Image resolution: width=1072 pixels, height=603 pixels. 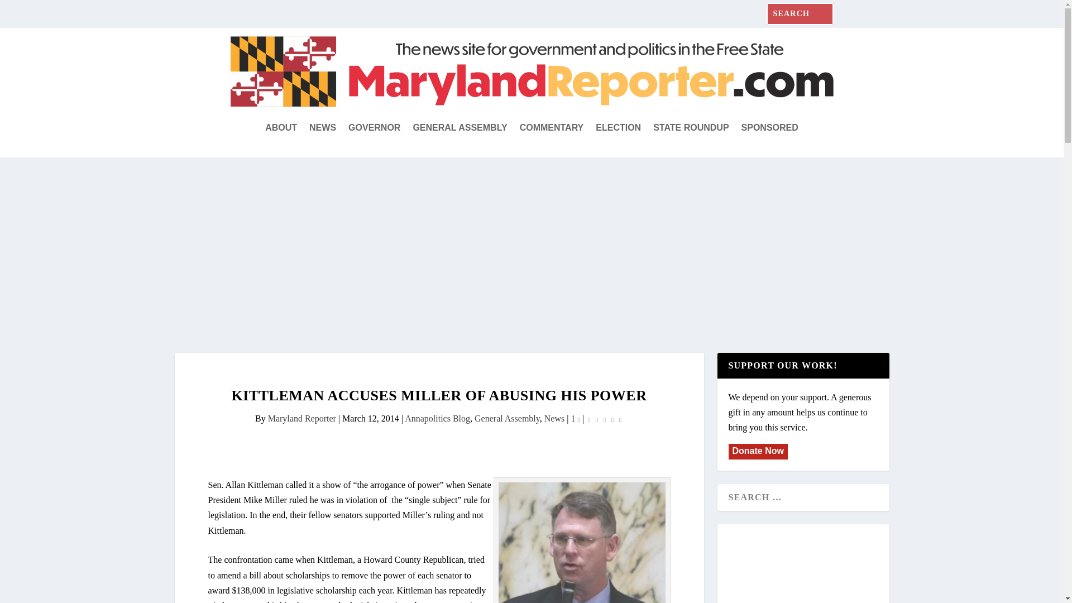 What do you see at coordinates (374, 127) in the screenshot?
I see `GOVERNOR` at bounding box center [374, 127].